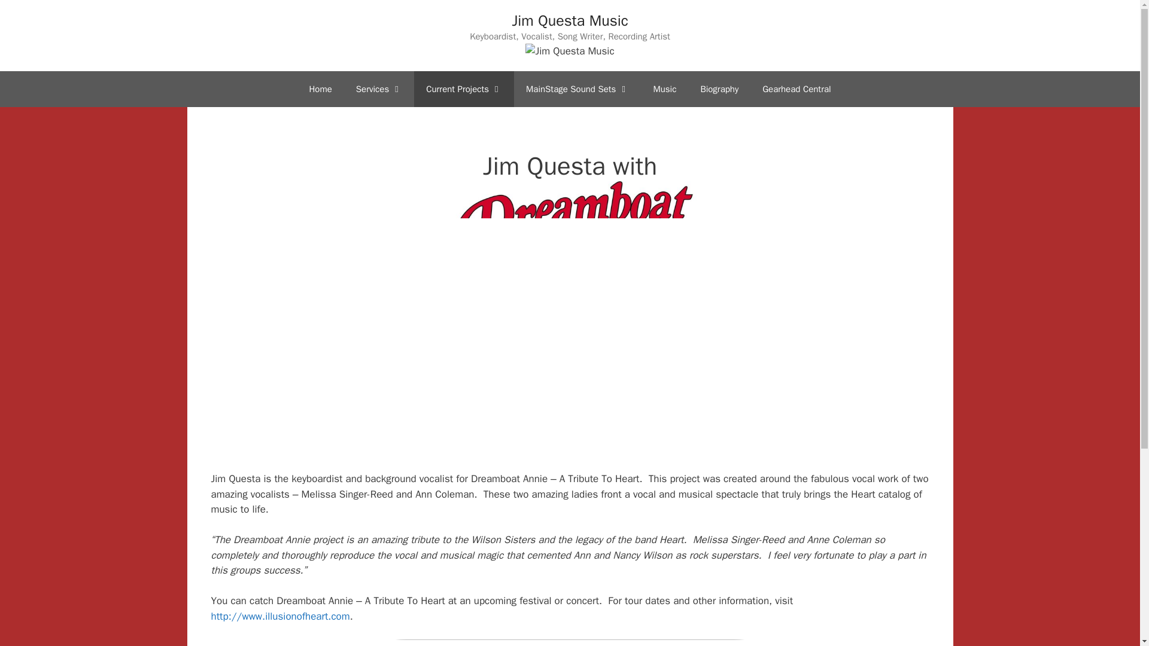  What do you see at coordinates (569, 20) in the screenshot?
I see `Jim Questa Music` at bounding box center [569, 20].